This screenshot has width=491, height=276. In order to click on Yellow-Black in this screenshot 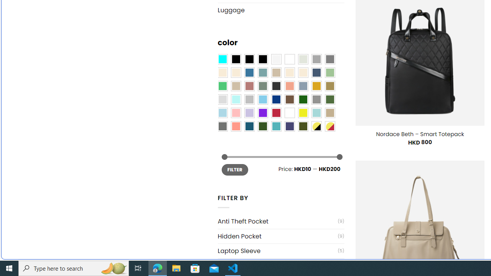, I will do `click(316, 126)`.